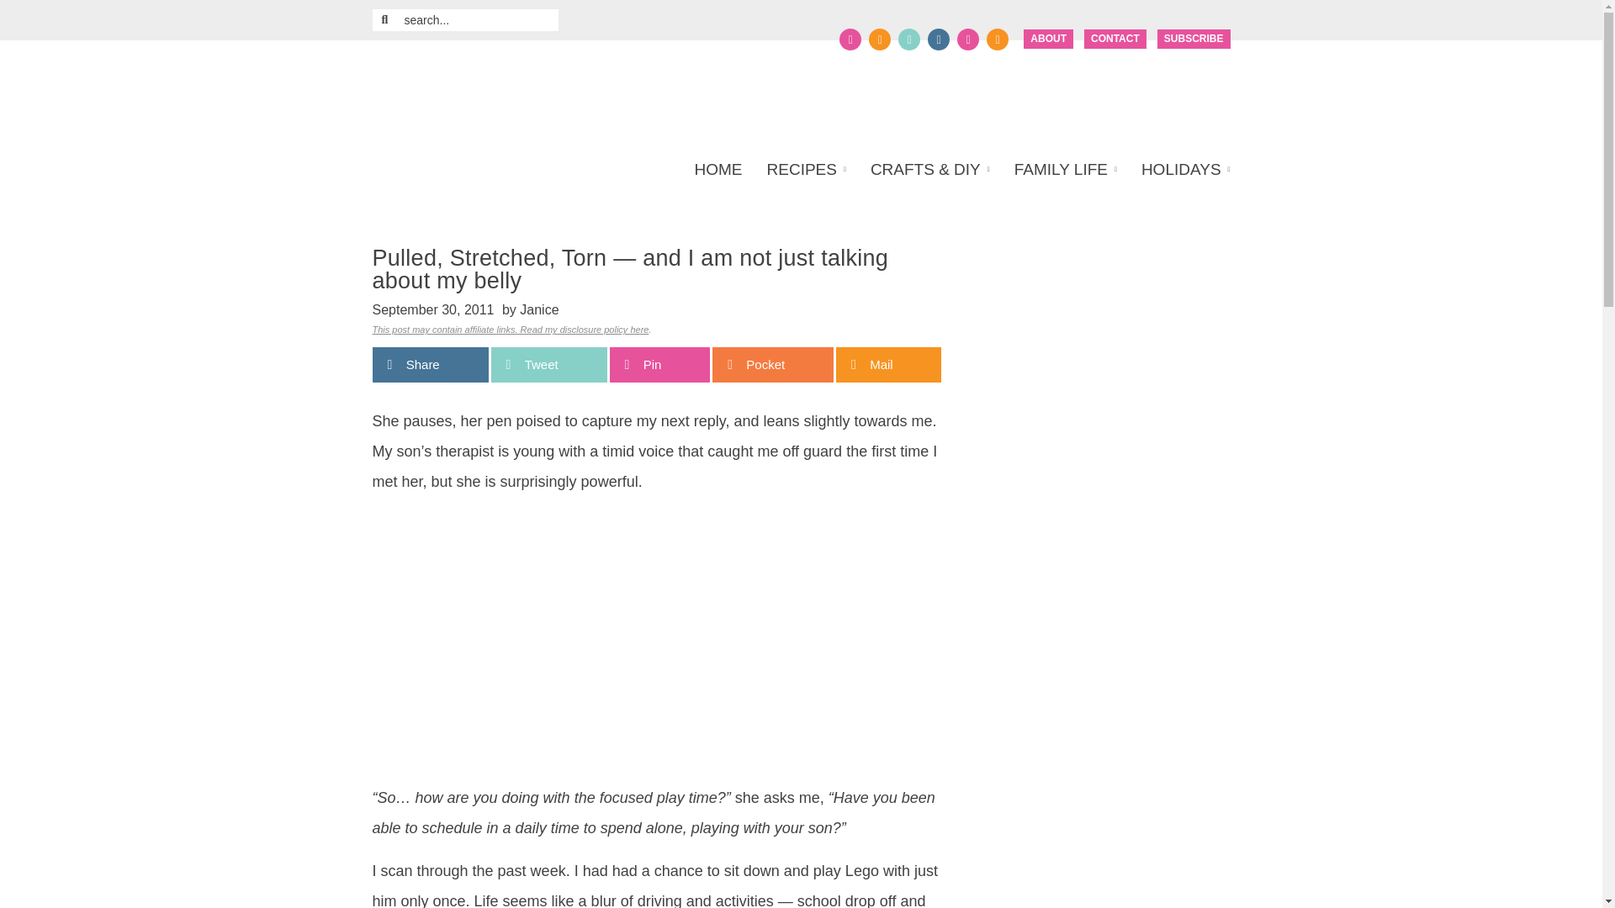 Image resolution: width=1615 pixels, height=908 pixels. Describe the element at coordinates (1115, 39) in the screenshot. I see `CONTACT` at that location.